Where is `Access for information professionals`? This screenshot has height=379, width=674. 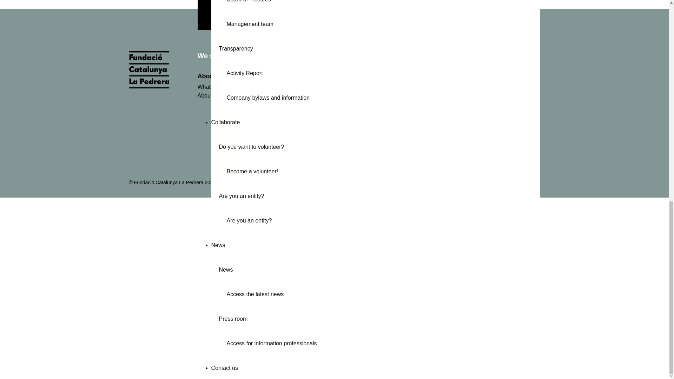 Access for information professionals is located at coordinates (383, 342).